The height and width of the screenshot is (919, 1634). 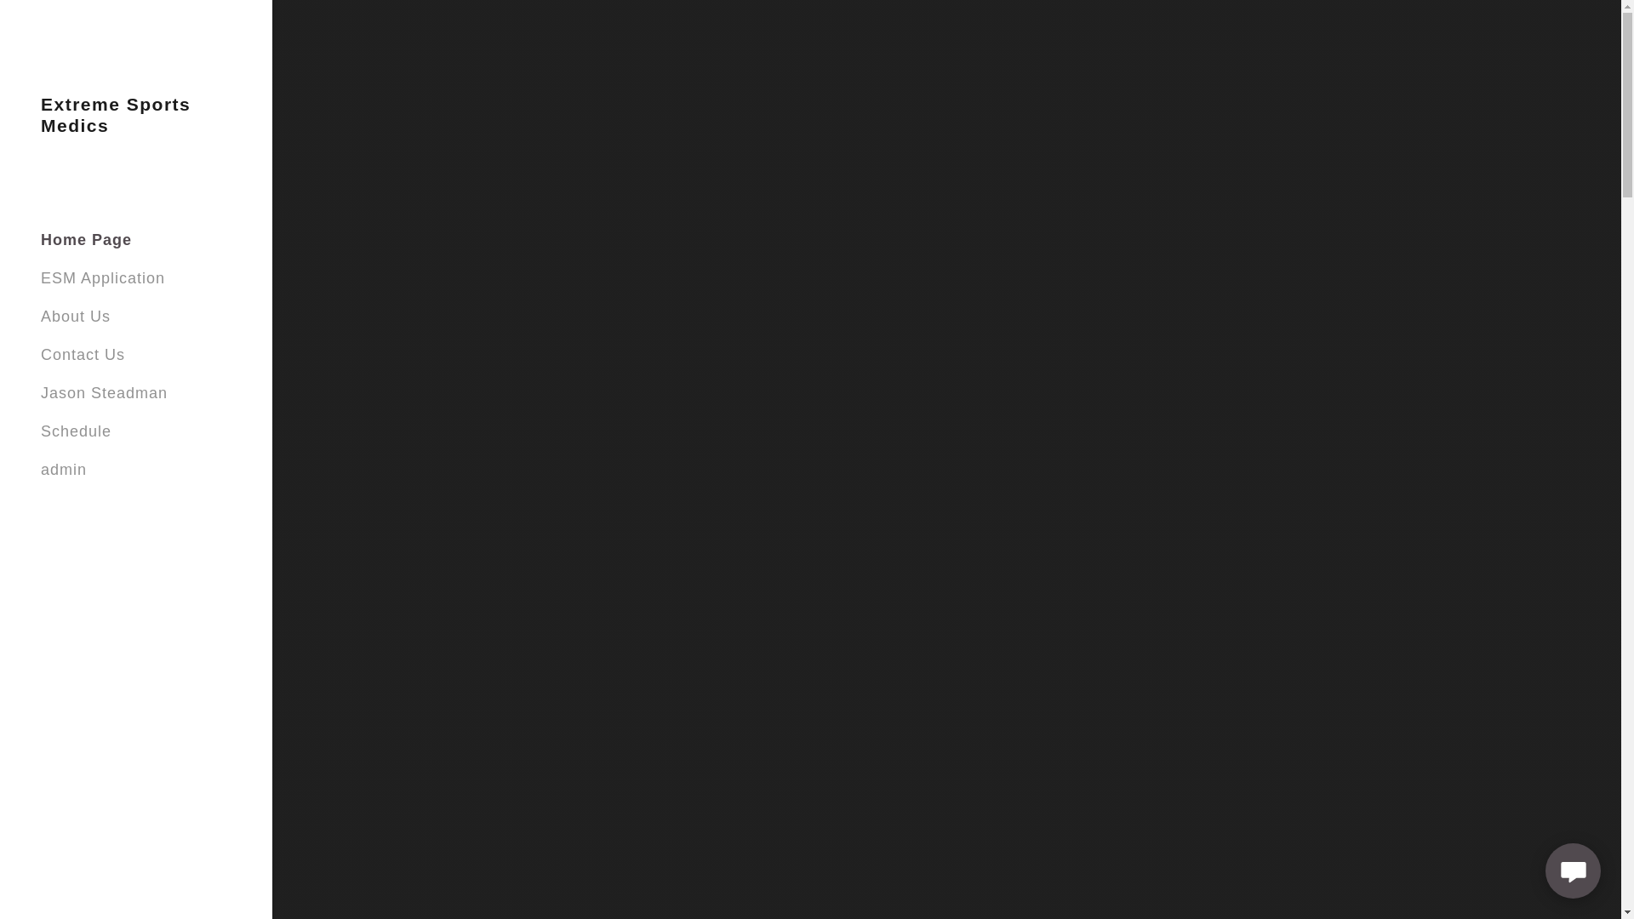 I want to click on About Us, so click(x=76, y=317).